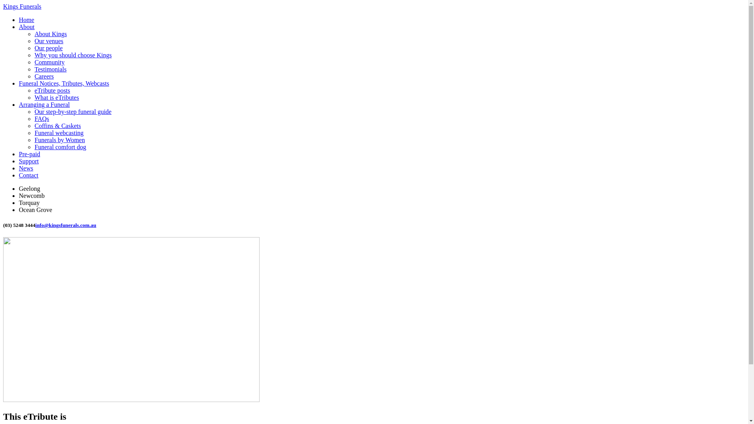 This screenshot has width=754, height=424. Describe the element at coordinates (66, 225) in the screenshot. I see `info@kingsfunerals.com.au` at that location.